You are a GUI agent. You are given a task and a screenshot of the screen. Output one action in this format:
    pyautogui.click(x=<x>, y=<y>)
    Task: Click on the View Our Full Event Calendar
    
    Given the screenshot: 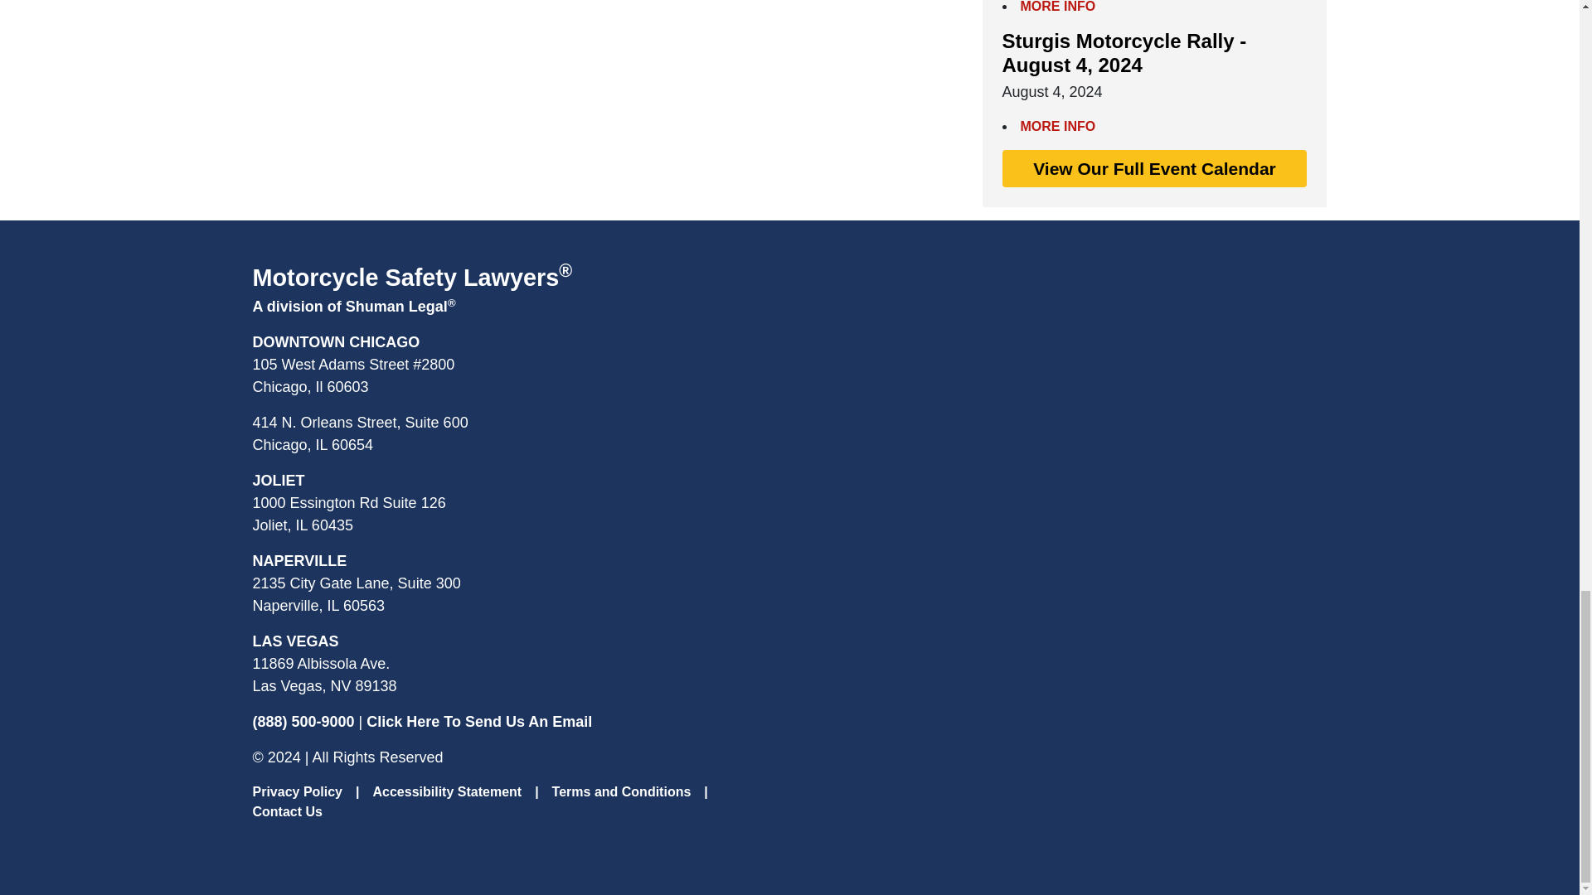 What is the action you would take?
    pyautogui.click(x=1154, y=169)
    